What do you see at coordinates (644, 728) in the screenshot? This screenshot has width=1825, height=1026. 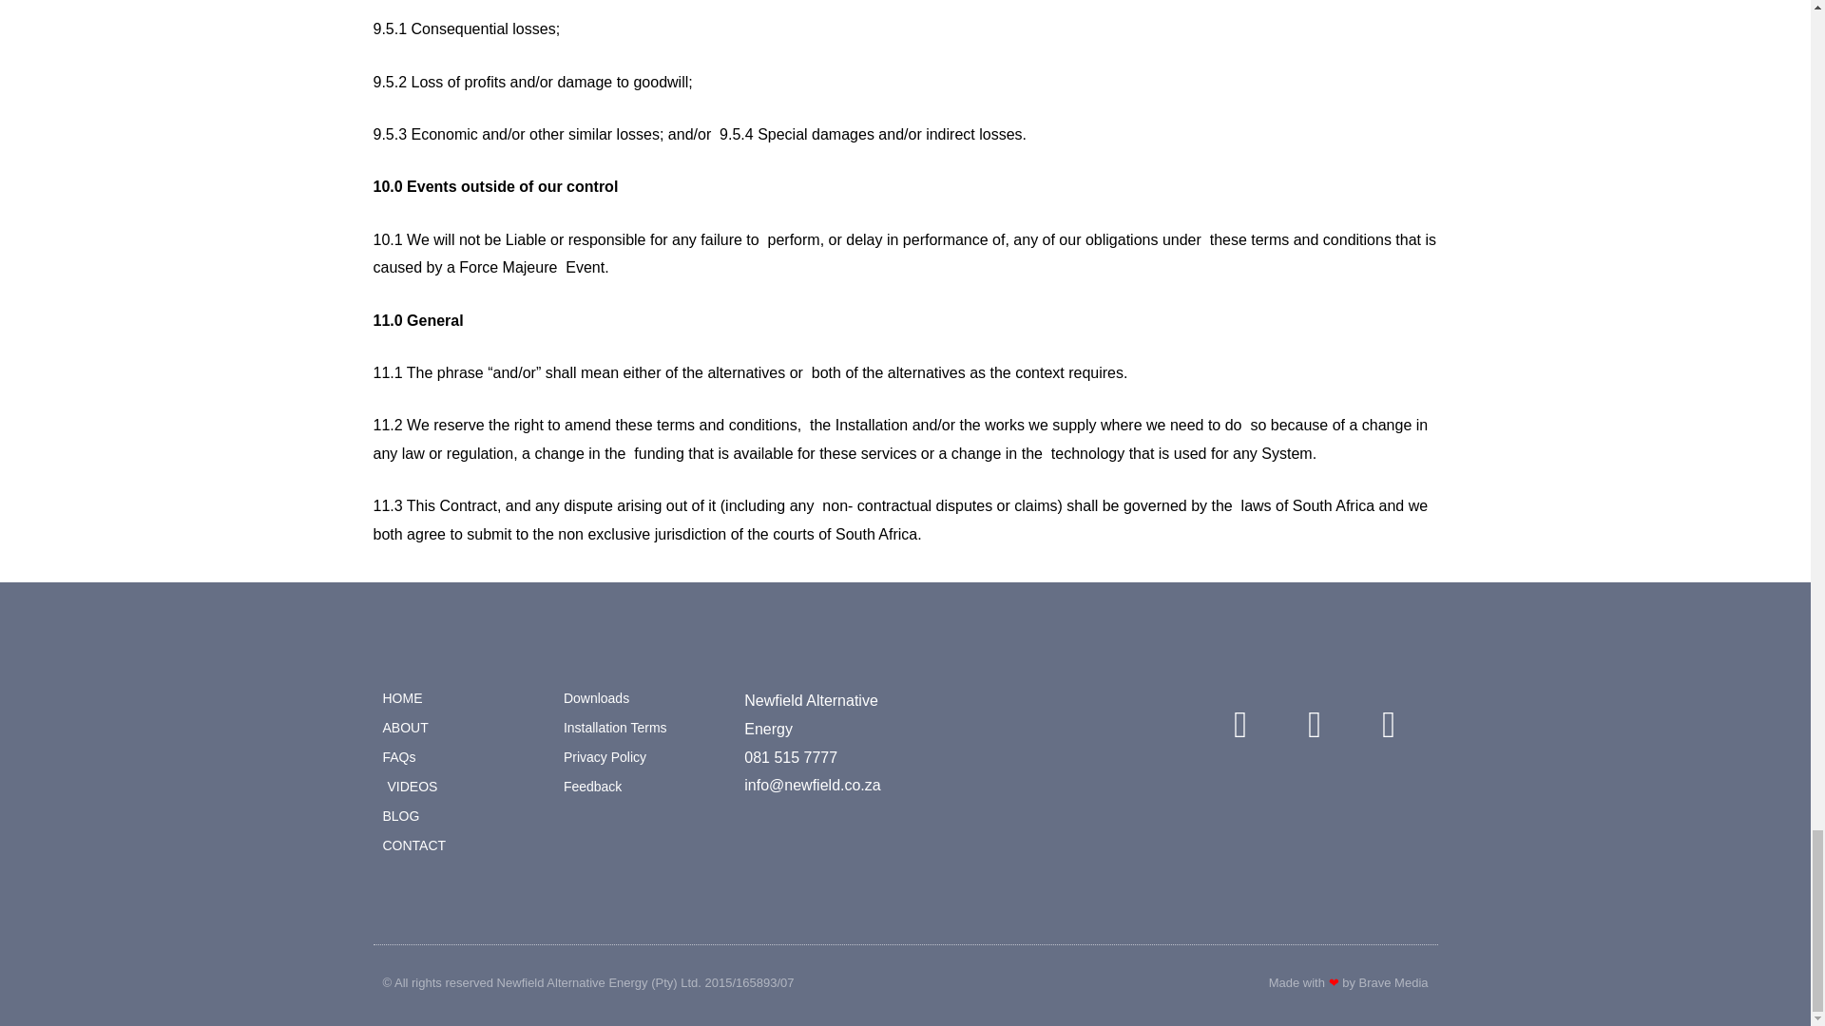 I see `Installation Terms` at bounding box center [644, 728].